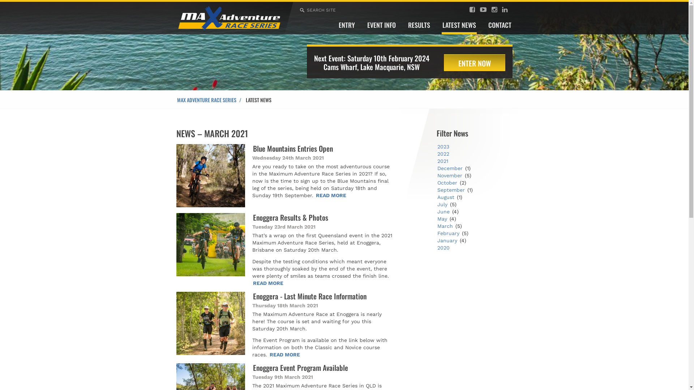 This screenshot has width=694, height=390. Describe the element at coordinates (419, 27) in the screenshot. I see `RESULTS` at that location.